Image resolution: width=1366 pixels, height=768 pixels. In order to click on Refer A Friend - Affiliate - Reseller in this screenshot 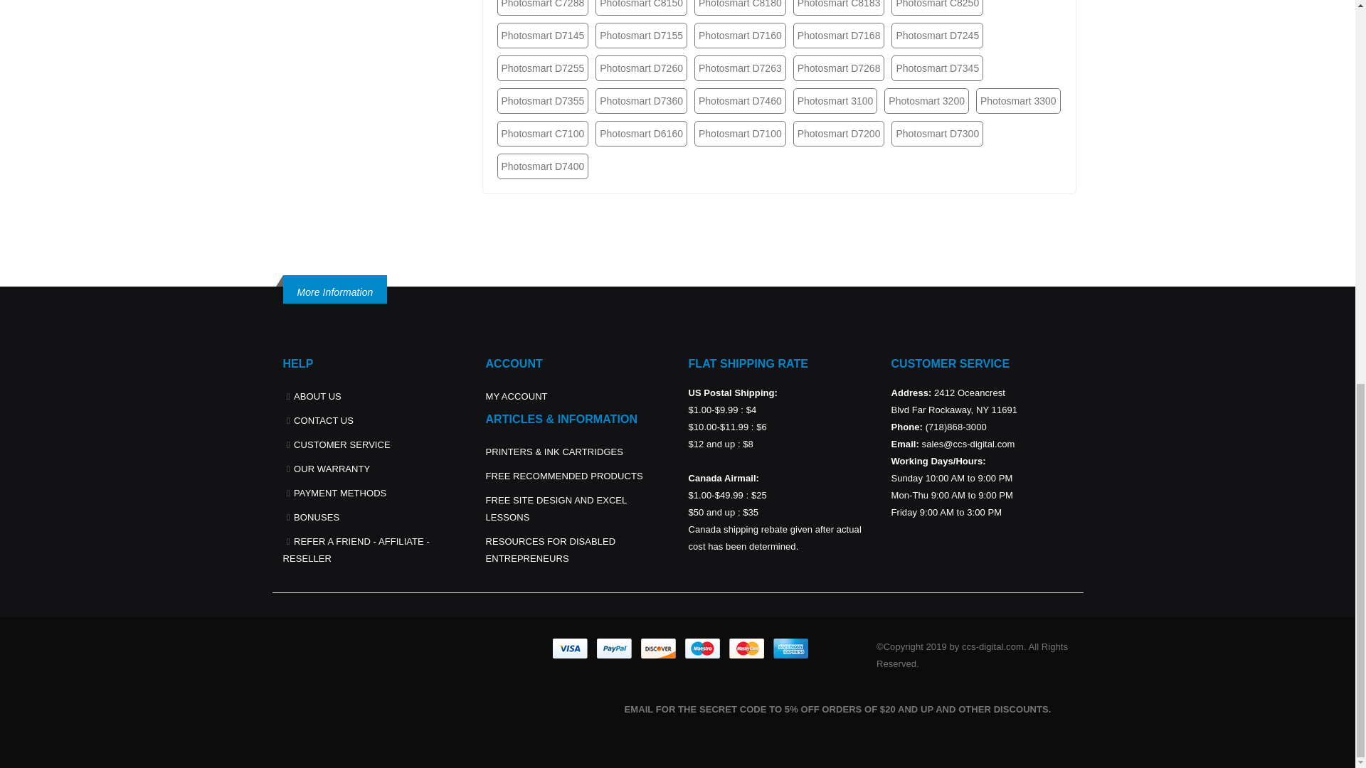, I will do `click(356, 549)`.